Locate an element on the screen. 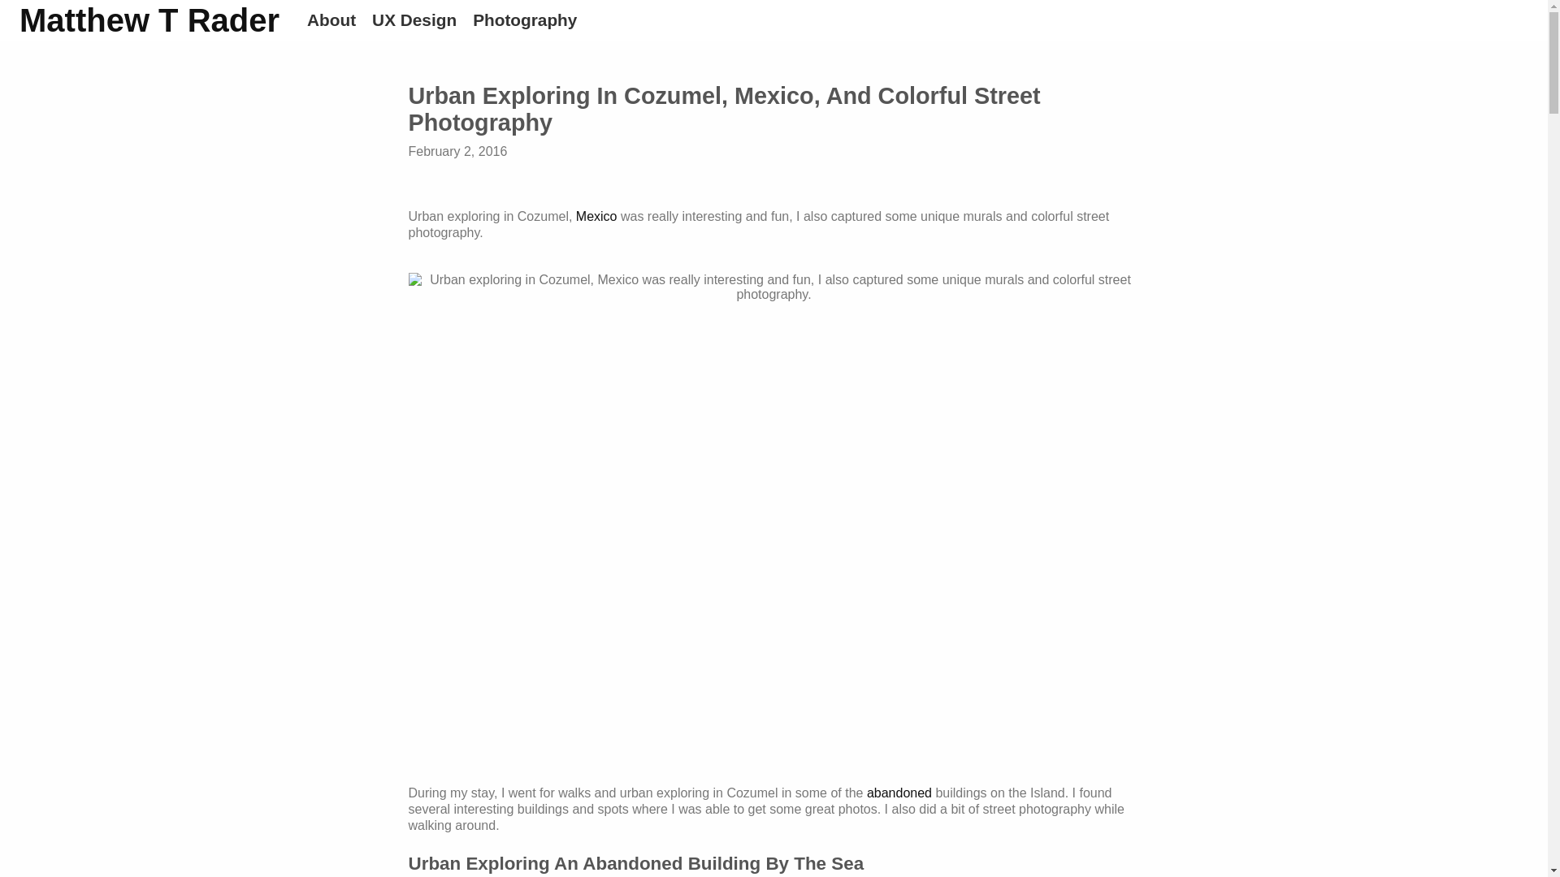 This screenshot has height=877, width=1560. Search is located at coordinates (34, 13).